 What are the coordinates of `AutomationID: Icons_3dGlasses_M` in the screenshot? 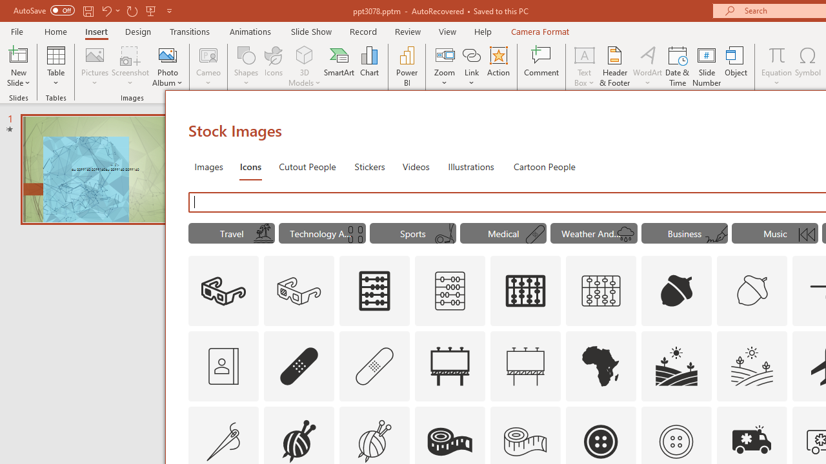 It's located at (299, 291).